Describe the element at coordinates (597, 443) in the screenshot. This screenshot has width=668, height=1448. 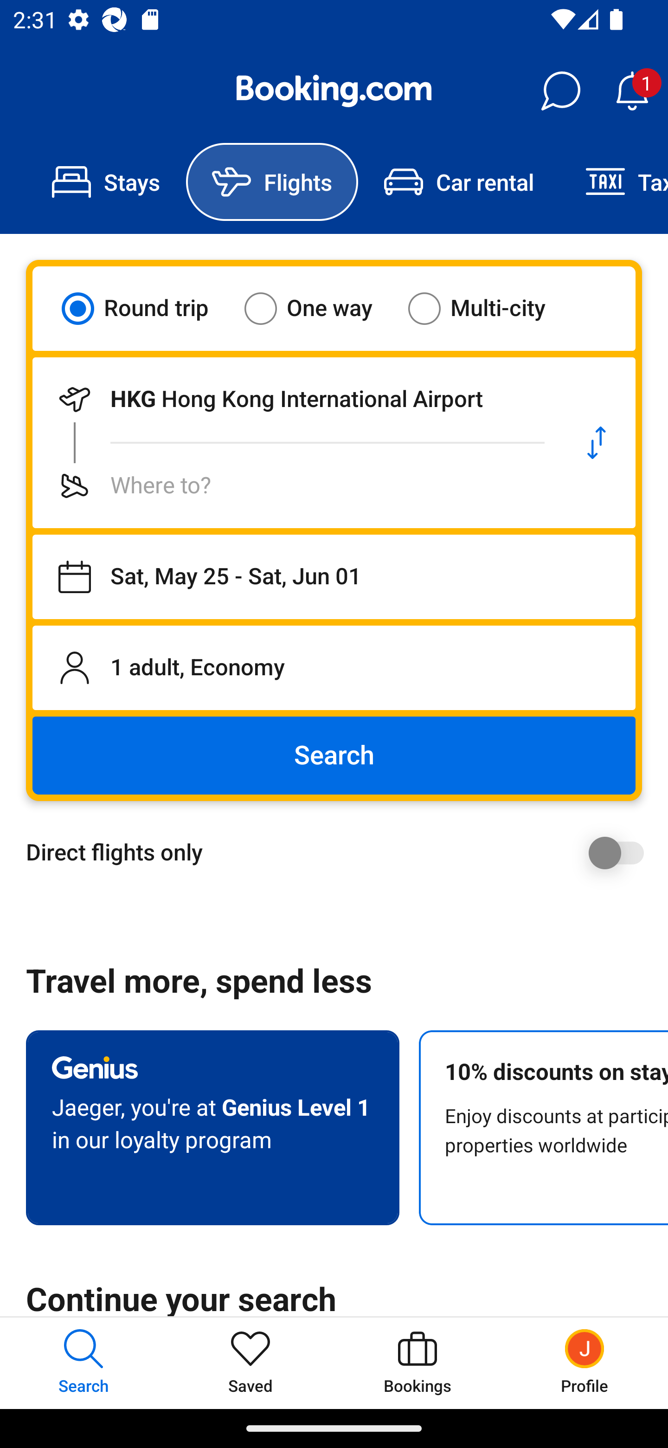
I see `Swap departure location and destination` at that location.